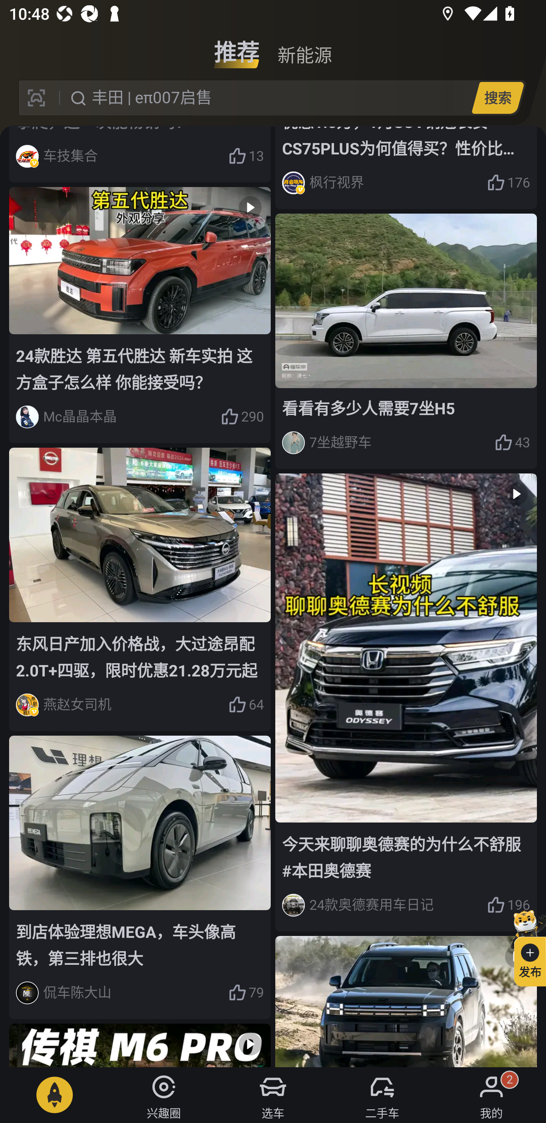 The width and height of the screenshot is (546, 1123). Describe the element at coordinates (406, 702) in the screenshot. I see ` 今天来聊聊奥德赛的为什么不舒服#本田奥德赛 24款奥德赛用车日记 196` at that location.